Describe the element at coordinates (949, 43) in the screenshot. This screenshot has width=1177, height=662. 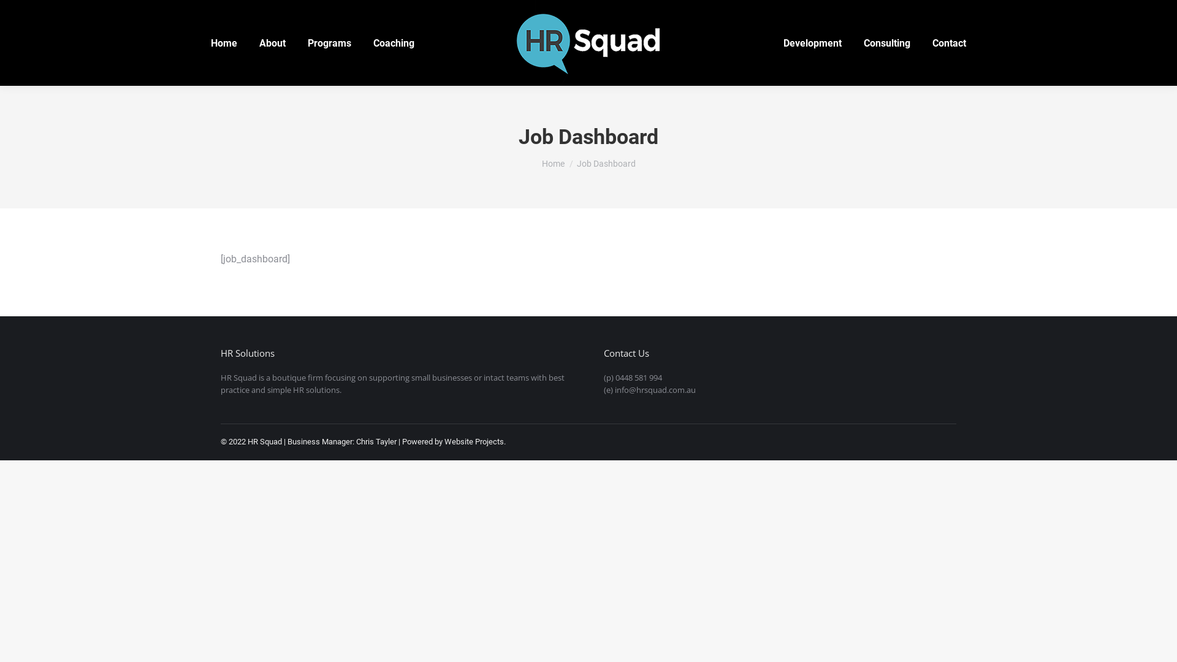
I see `Contact` at that location.